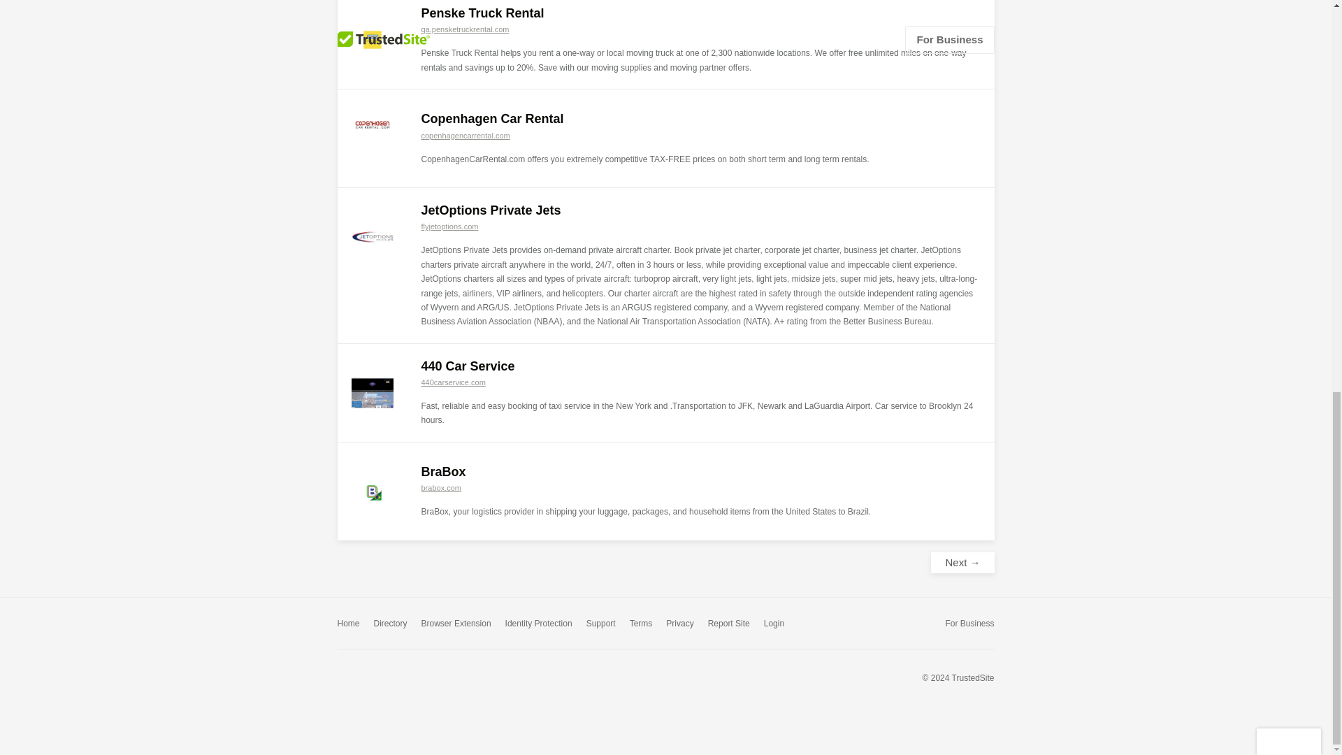 The height and width of the screenshot is (755, 1342). What do you see at coordinates (482, 13) in the screenshot?
I see `Penske Truck Rental` at bounding box center [482, 13].